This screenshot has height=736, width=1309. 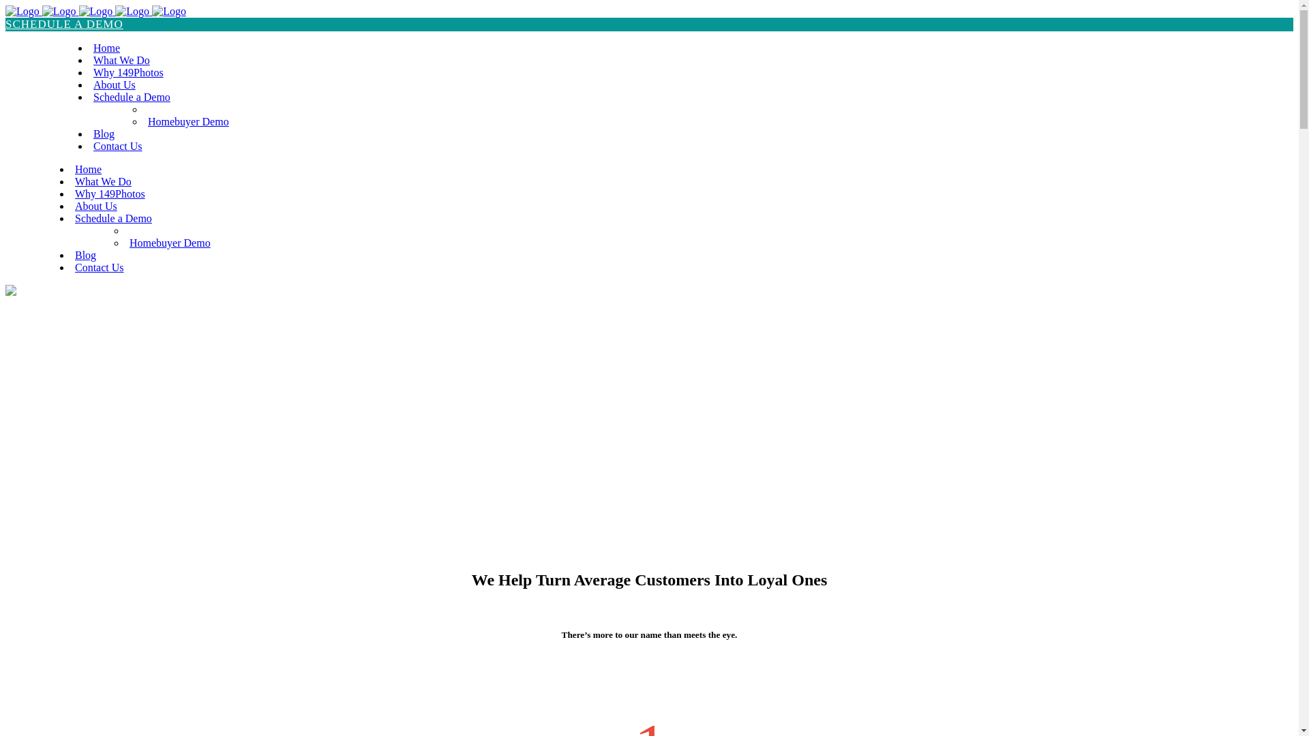 What do you see at coordinates (113, 218) in the screenshot?
I see `Schedule a Demo` at bounding box center [113, 218].